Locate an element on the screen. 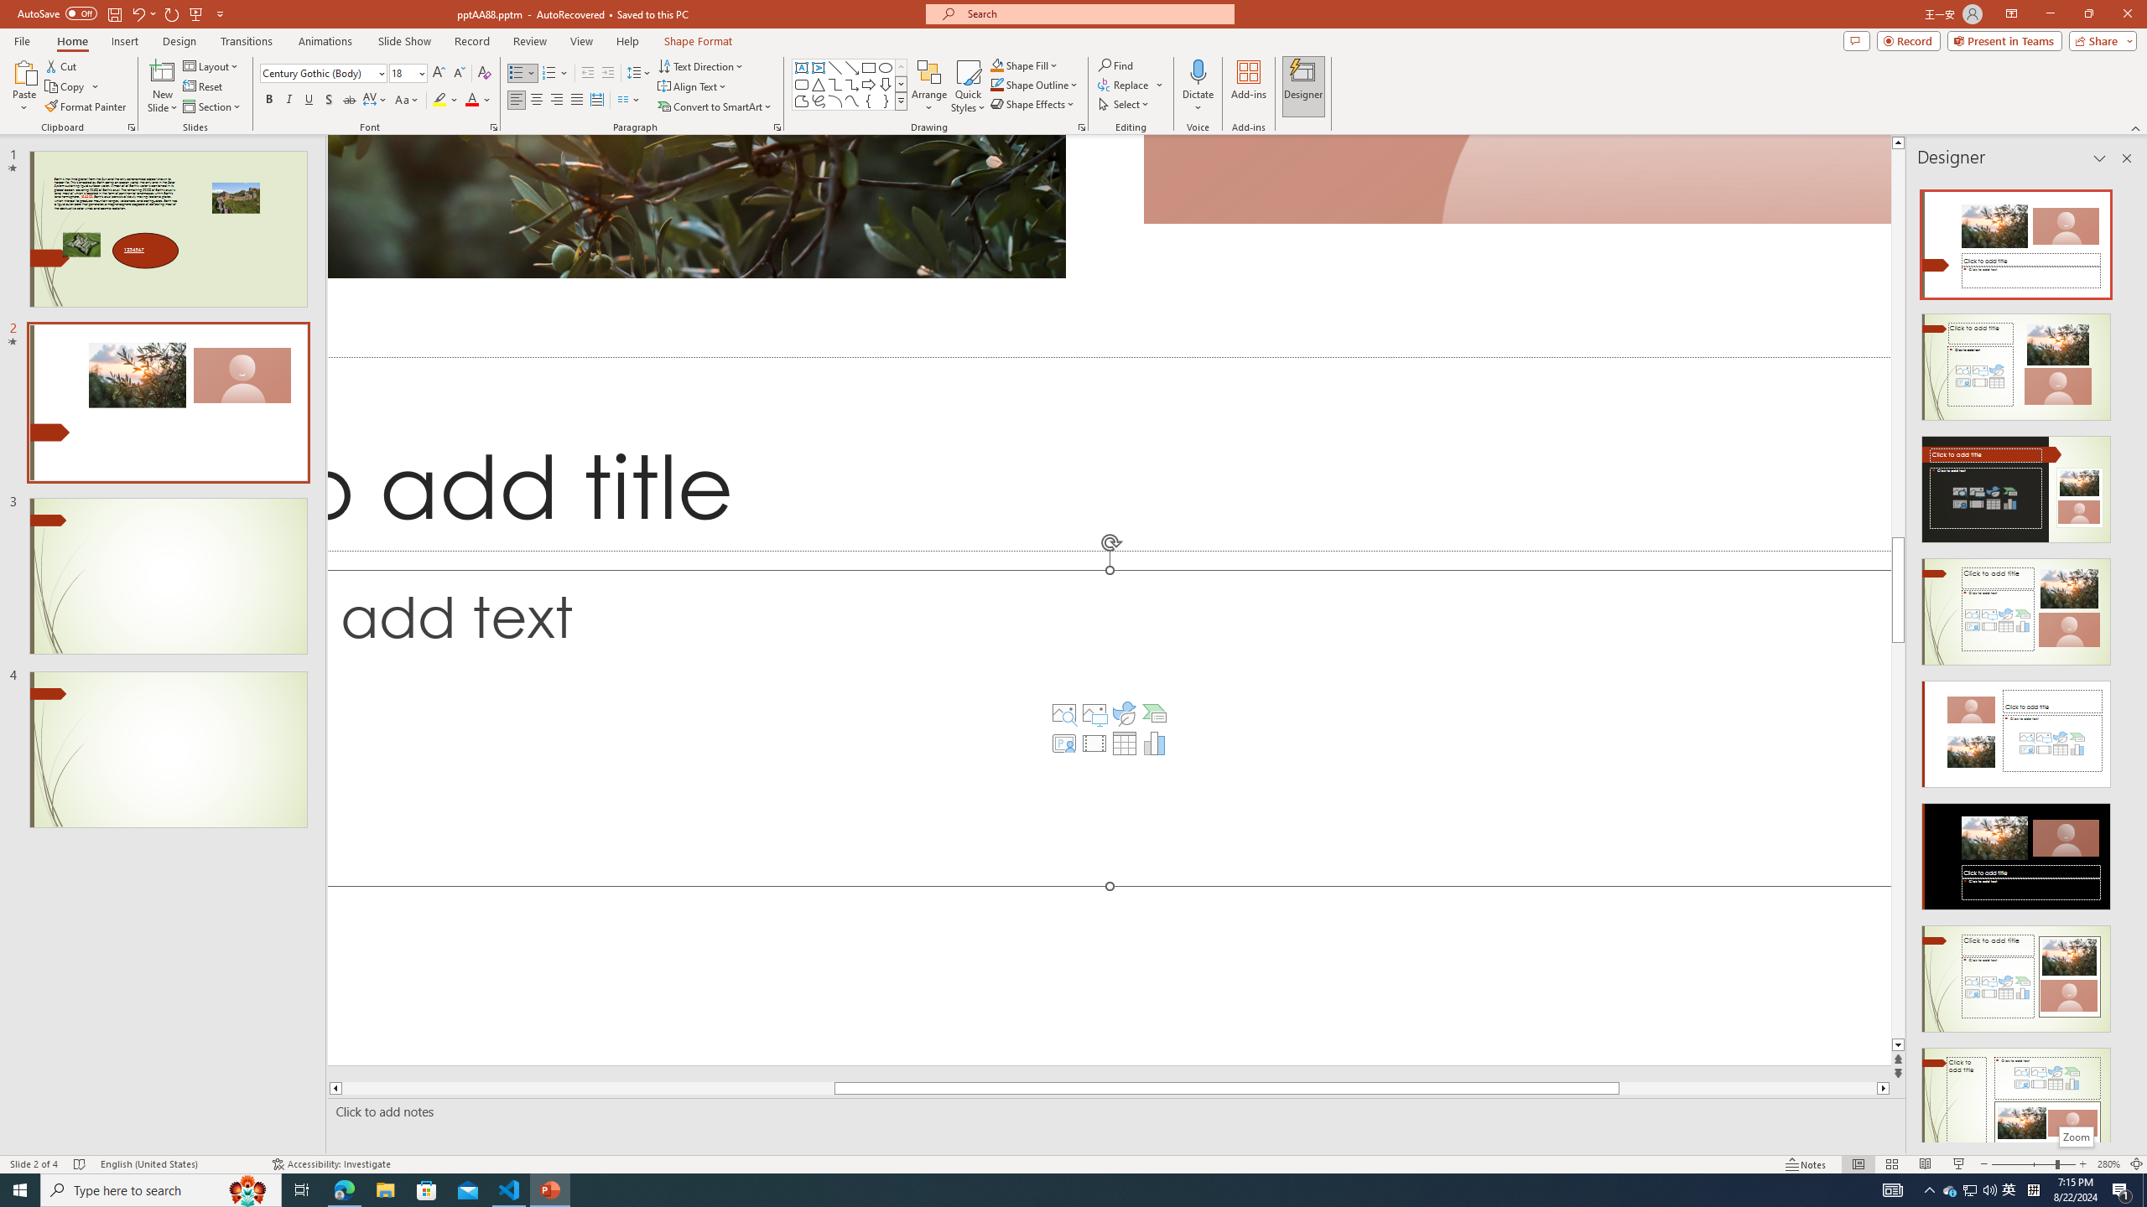 The height and width of the screenshot is (1207, 2147). Line Spacing is located at coordinates (639, 74).